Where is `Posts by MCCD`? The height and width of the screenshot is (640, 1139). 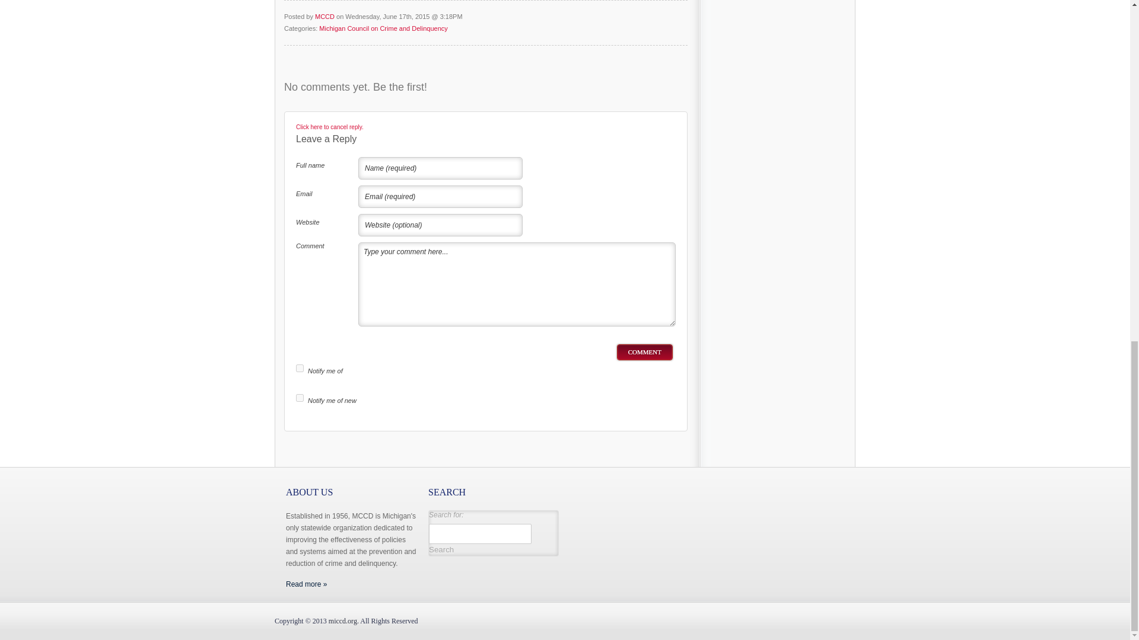 Posts by MCCD is located at coordinates (325, 16).